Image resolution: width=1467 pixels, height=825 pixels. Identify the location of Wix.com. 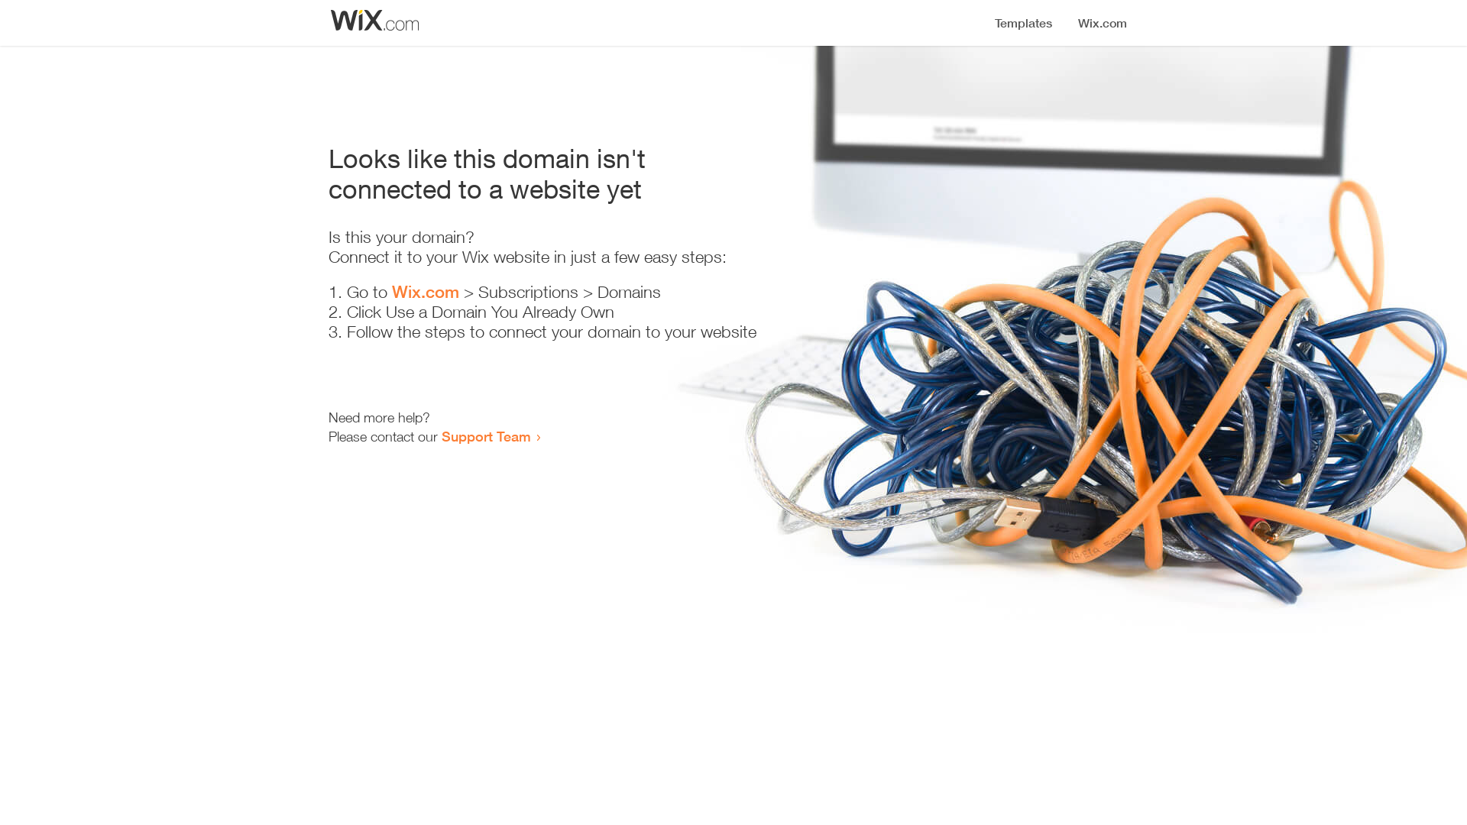
(426, 292).